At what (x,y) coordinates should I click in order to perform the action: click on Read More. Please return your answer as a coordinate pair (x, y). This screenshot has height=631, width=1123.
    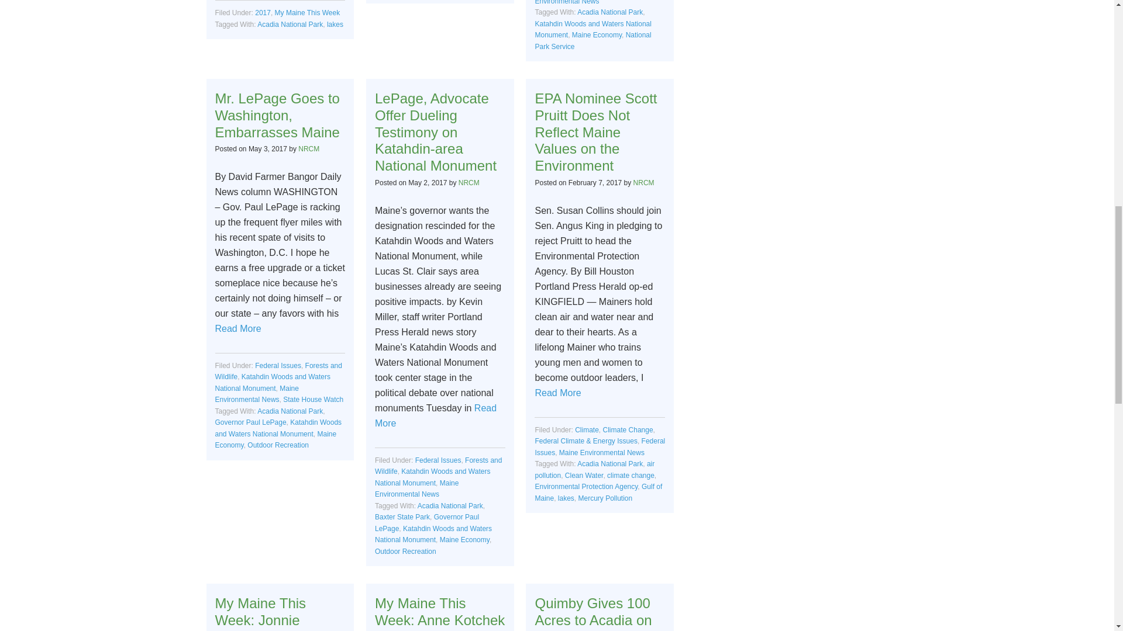
    Looking at the image, I should click on (557, 393).